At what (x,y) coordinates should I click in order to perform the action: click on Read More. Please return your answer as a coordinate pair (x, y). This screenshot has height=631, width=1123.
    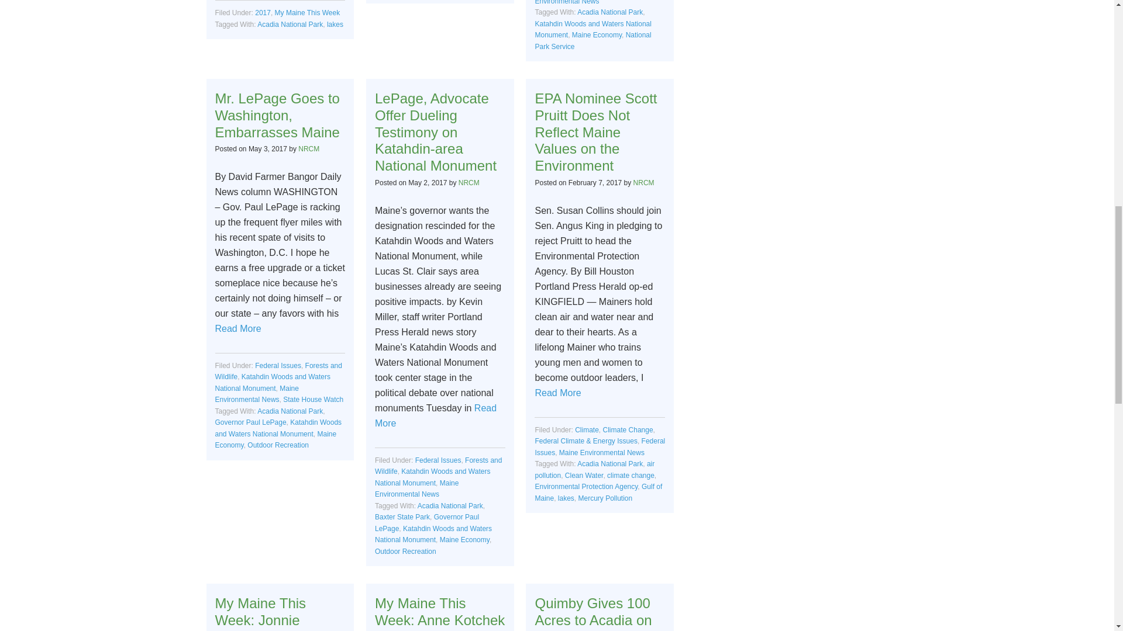
    Looking at the image, I should click on (557, 393).